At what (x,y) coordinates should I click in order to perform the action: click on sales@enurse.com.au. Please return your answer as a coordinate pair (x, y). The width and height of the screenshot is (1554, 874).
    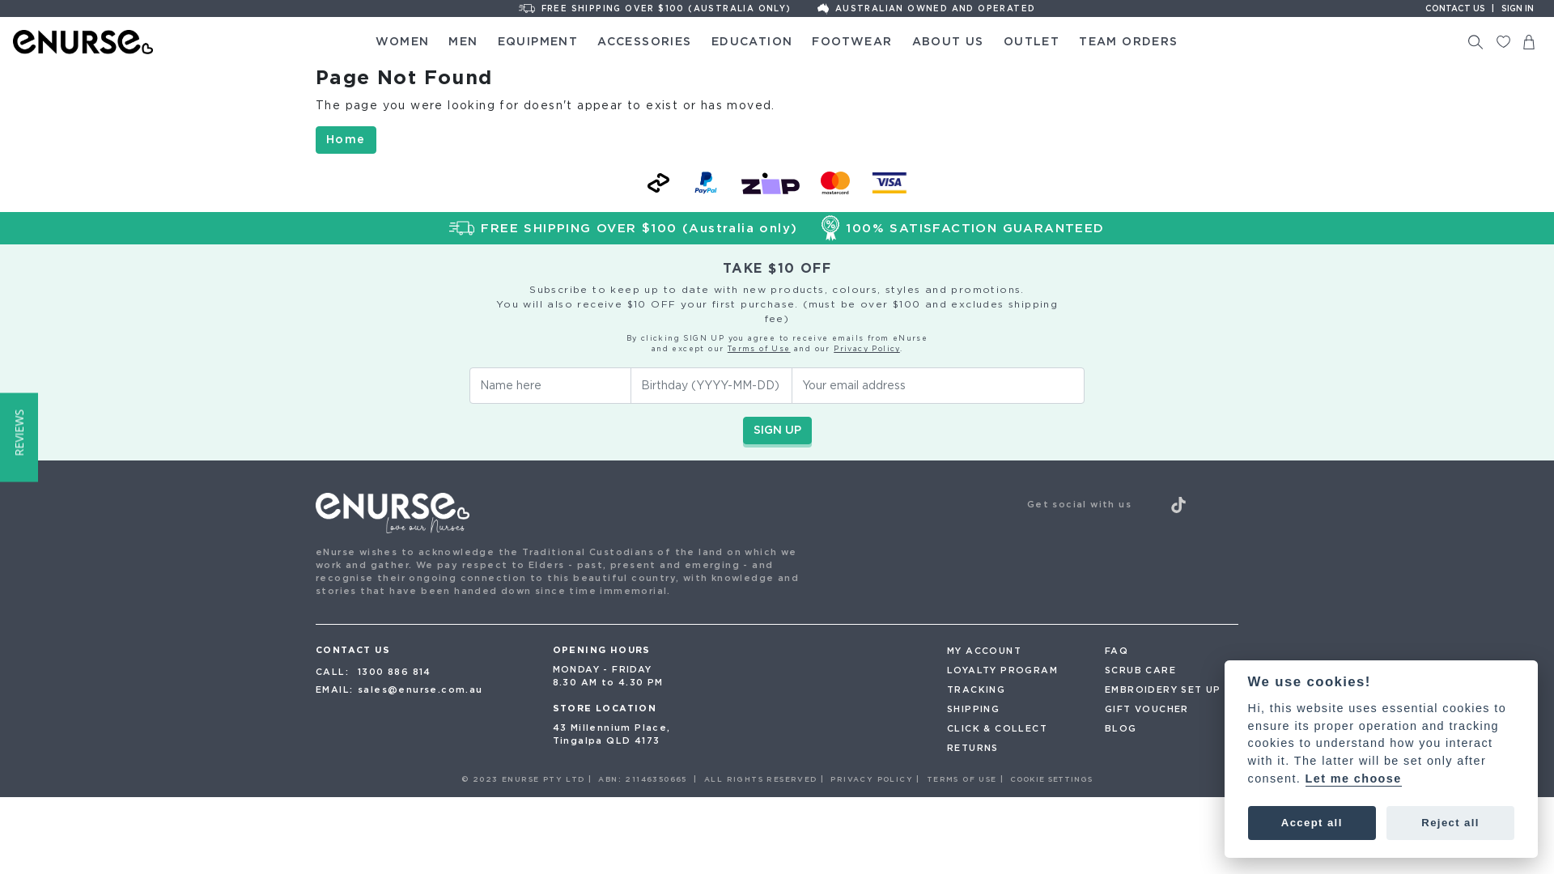
    Looking at the image, I should click on (421, 690).